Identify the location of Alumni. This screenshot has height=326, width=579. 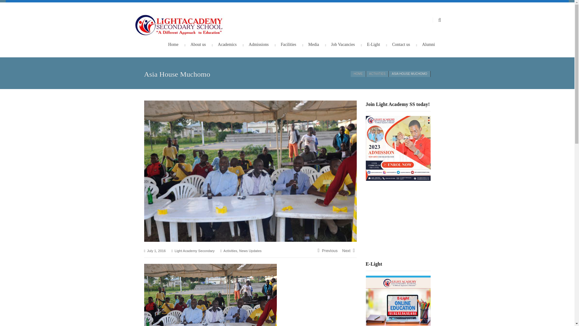
(429, 45).